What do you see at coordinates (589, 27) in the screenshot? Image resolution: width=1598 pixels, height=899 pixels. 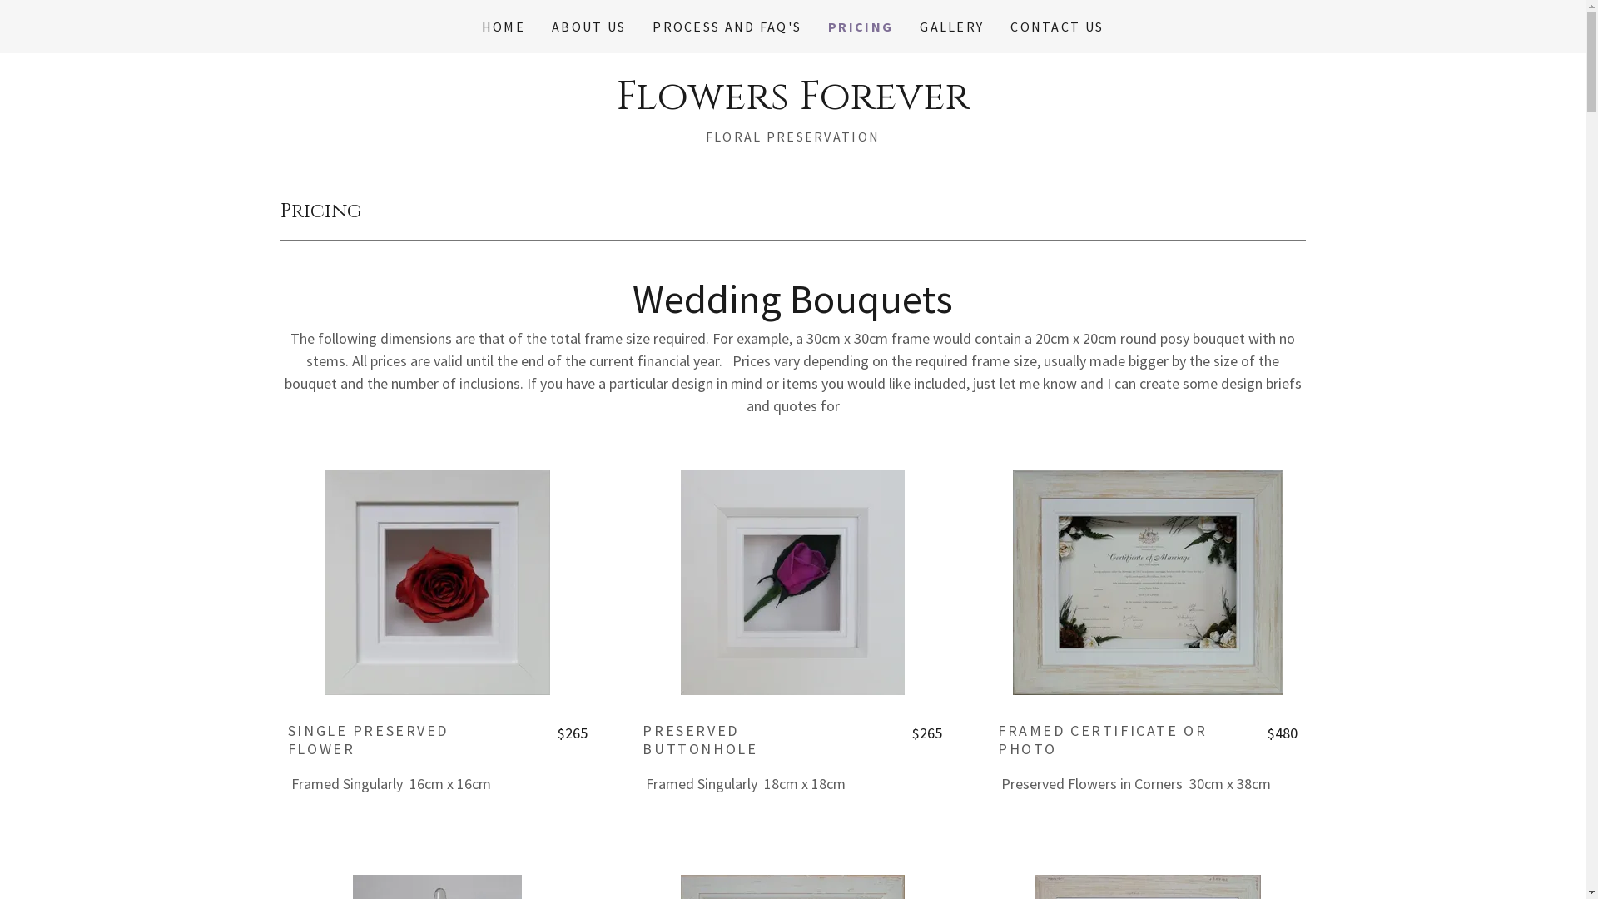 I see `ABOUT US` at bounding box center [589, 27].